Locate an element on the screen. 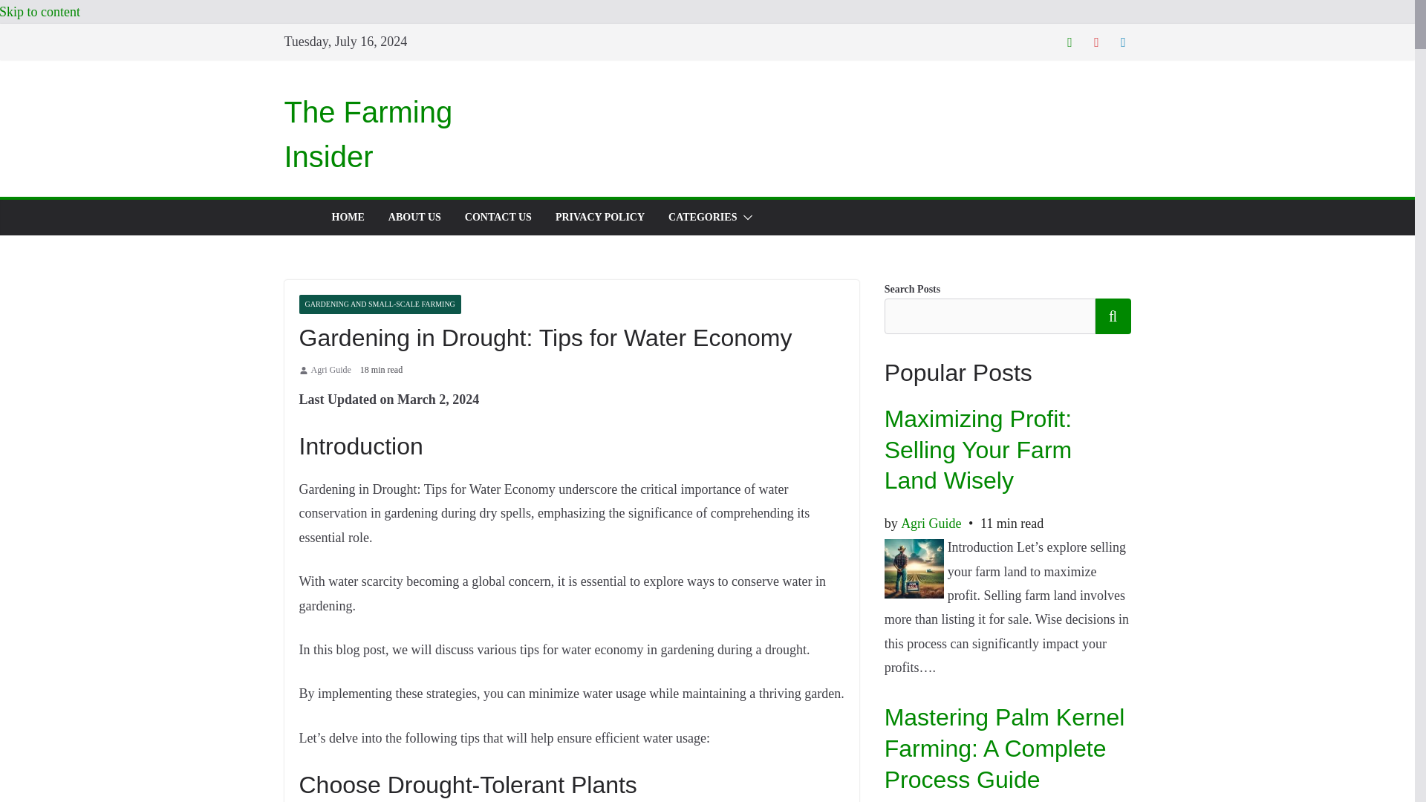  CATEGORIES is located at coordinates (703, 217).